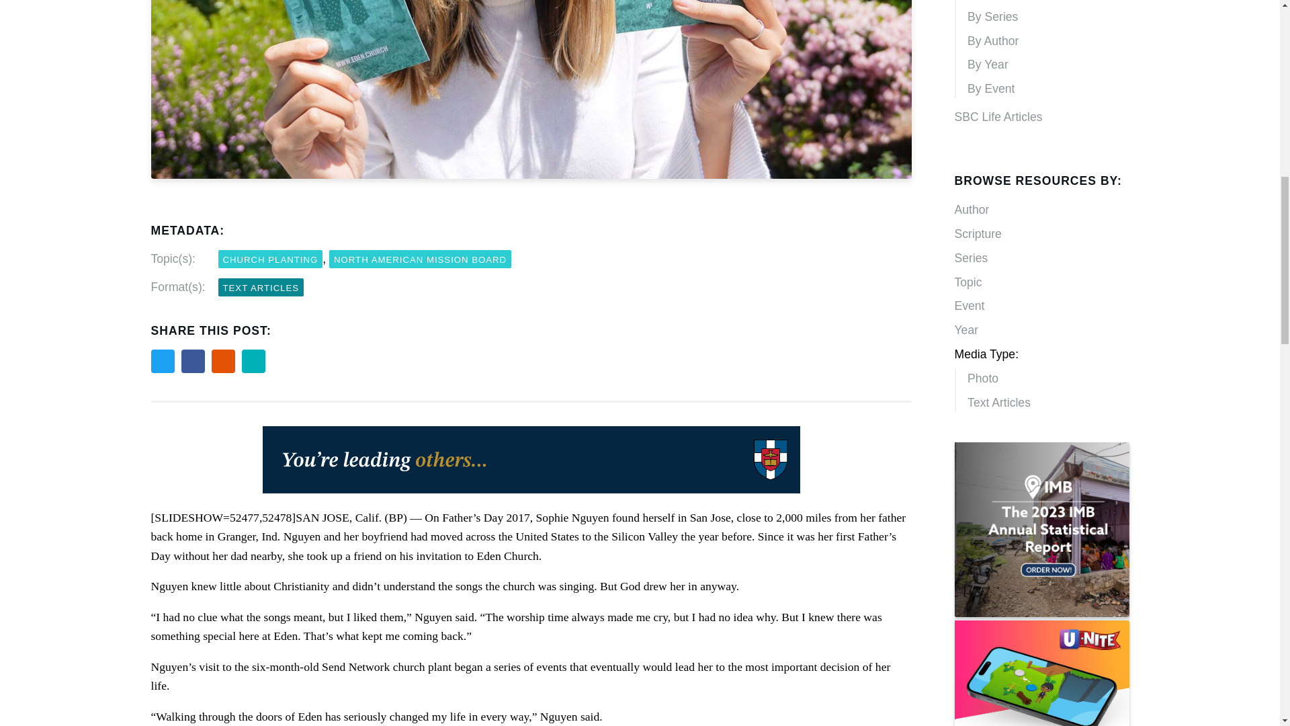 Image resolution: width=1290 pixels, height=726 pixels. Describe the element at coordinates (270, 258) in the screenshot. I see `CHURCH PLANTING` at that location.